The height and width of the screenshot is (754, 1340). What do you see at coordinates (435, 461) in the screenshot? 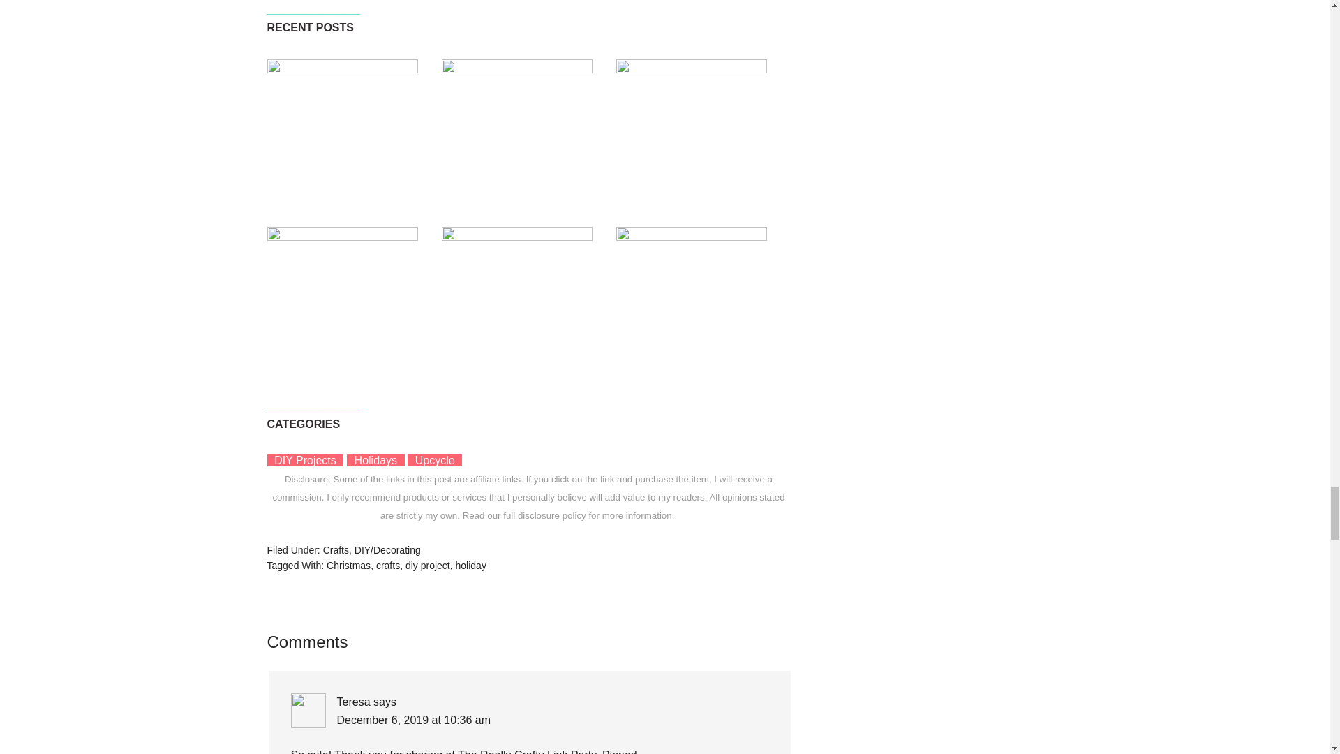
I see `Upcycle` at bounding box center [435, 461].